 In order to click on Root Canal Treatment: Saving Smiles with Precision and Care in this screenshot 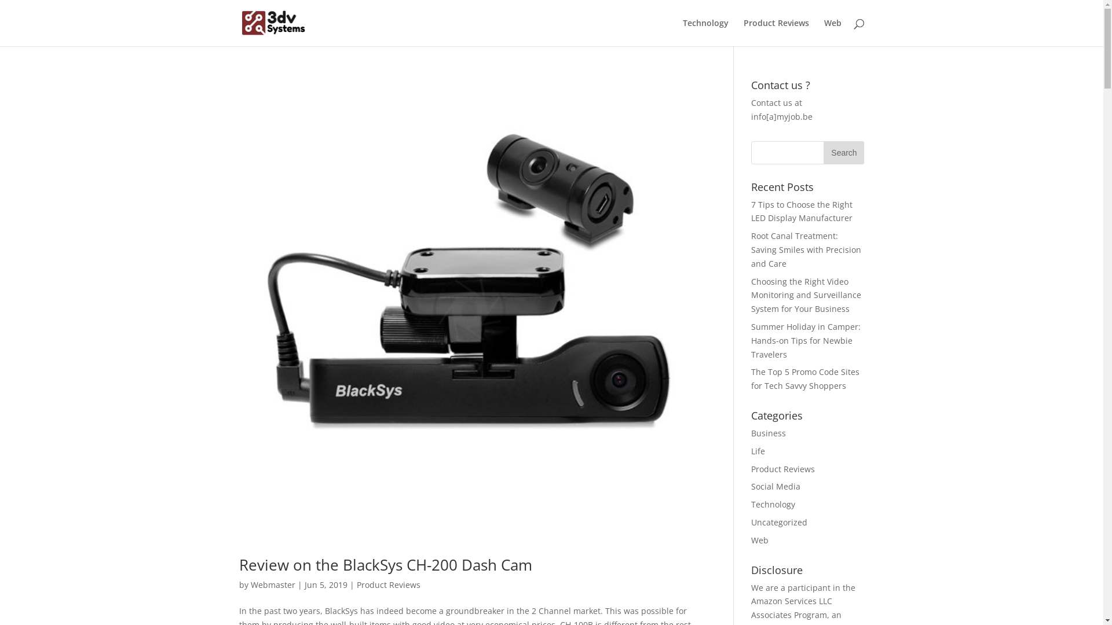, I will do `click(806, 250)`.